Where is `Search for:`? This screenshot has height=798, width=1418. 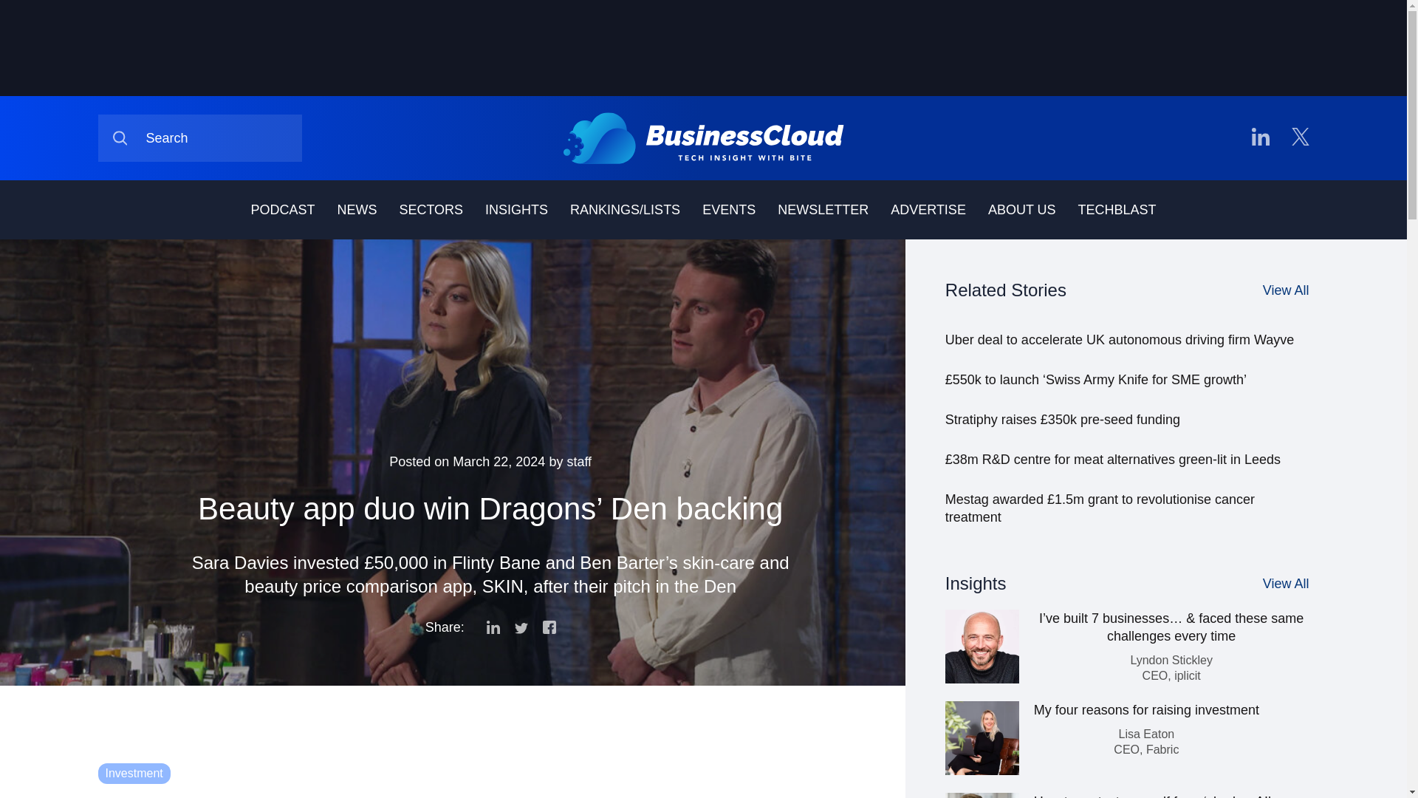 Search for: is located at coordinates (199, 138).